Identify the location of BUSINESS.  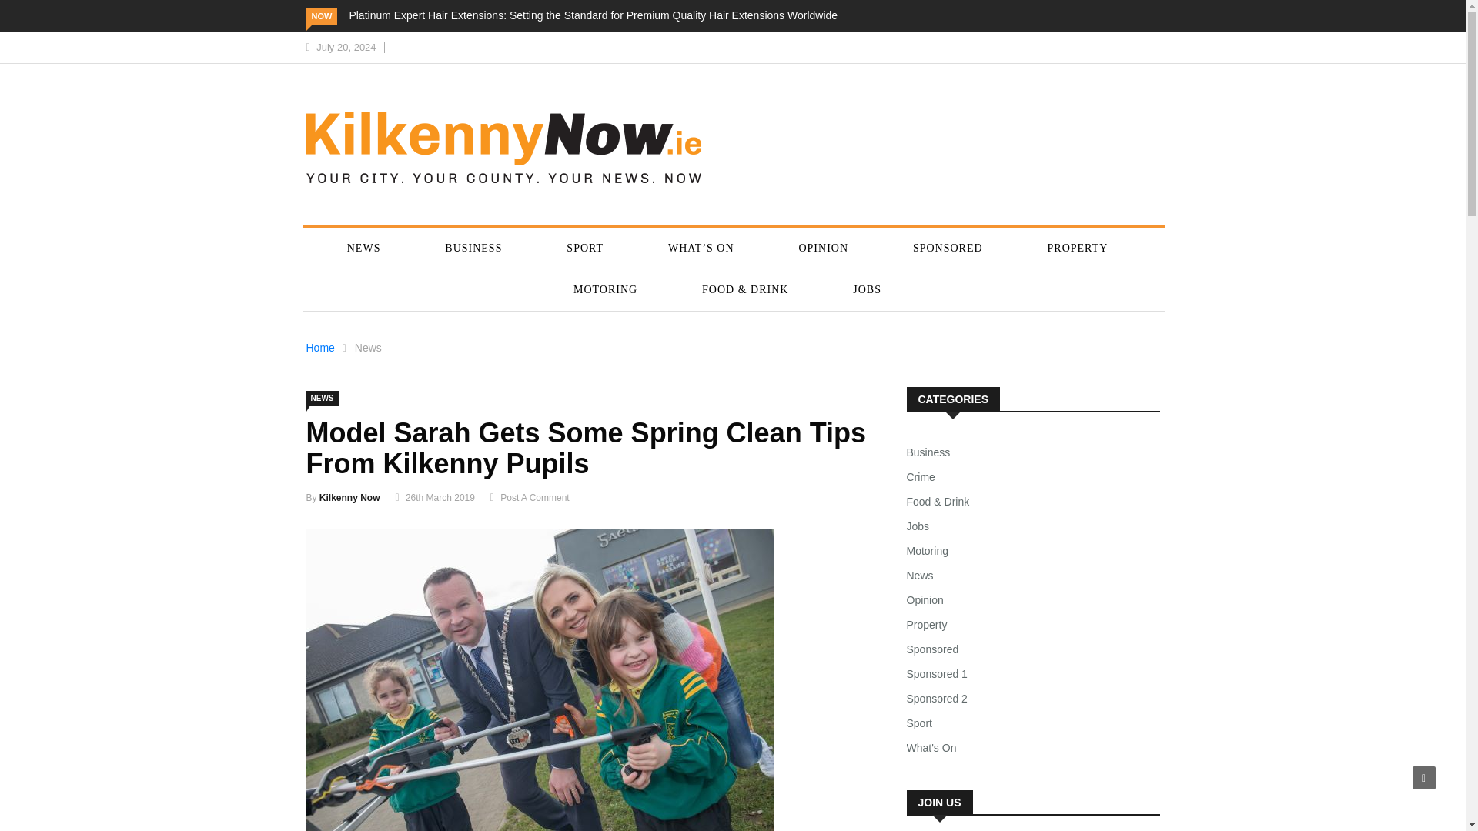
(473, 248).